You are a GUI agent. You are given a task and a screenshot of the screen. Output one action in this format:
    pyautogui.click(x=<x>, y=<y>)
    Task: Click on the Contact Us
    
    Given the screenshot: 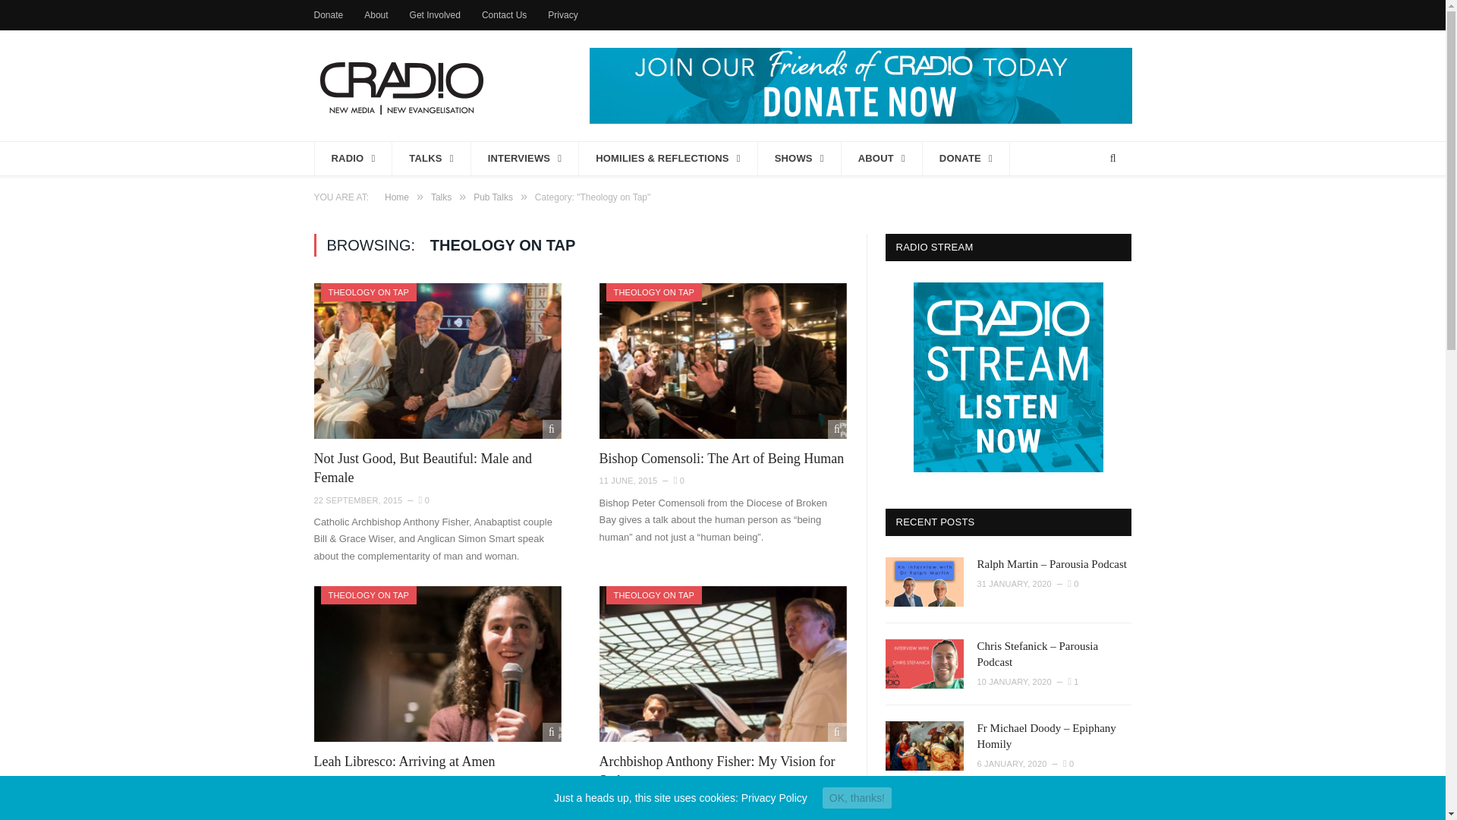 What is the action you would take?
    pyautogui.click(x=504, y=15)
    